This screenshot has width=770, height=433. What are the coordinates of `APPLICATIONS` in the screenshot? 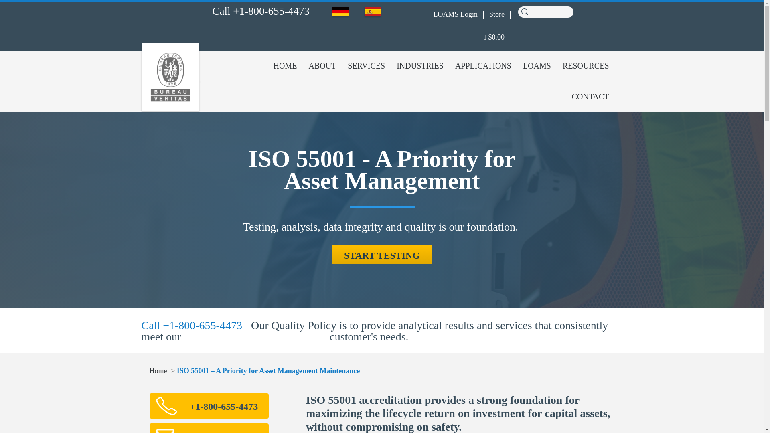 It's located at (483, 66).